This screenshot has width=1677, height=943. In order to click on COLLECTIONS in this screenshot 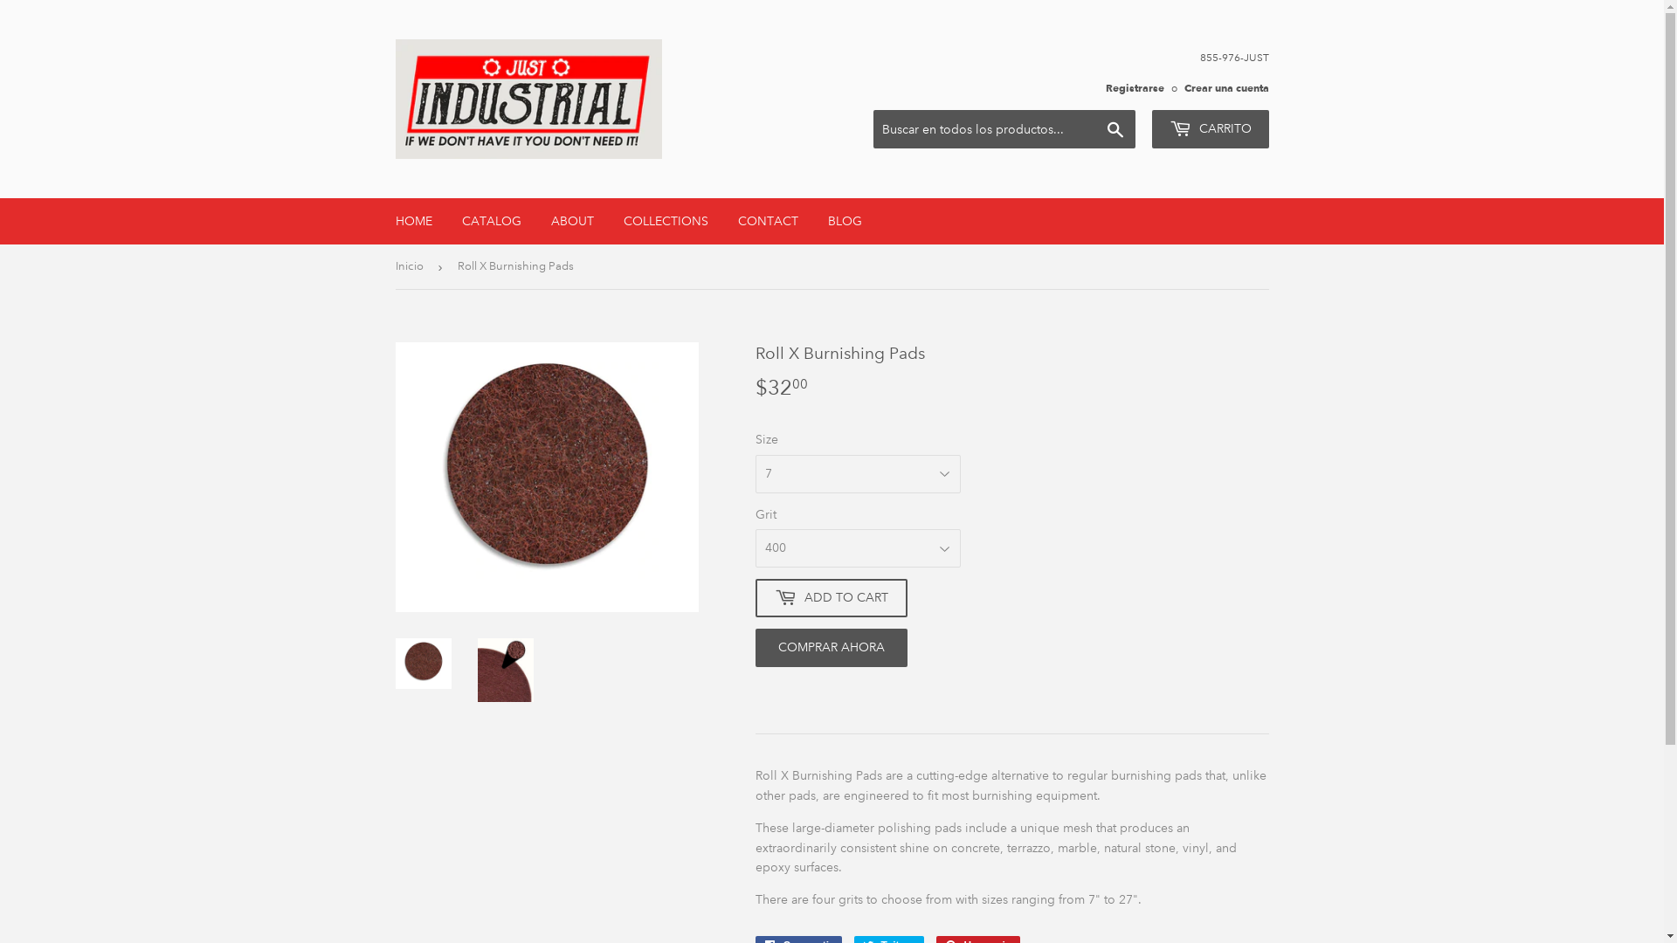, I will do `click(666, 221)`.